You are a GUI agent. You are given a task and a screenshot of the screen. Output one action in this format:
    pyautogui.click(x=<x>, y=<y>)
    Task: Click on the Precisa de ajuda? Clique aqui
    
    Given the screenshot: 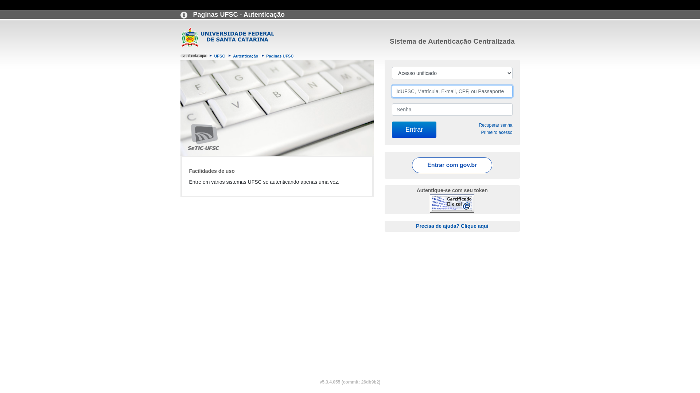 What is the action you would take?
    pyautogui.click(x=452, y=226)
    